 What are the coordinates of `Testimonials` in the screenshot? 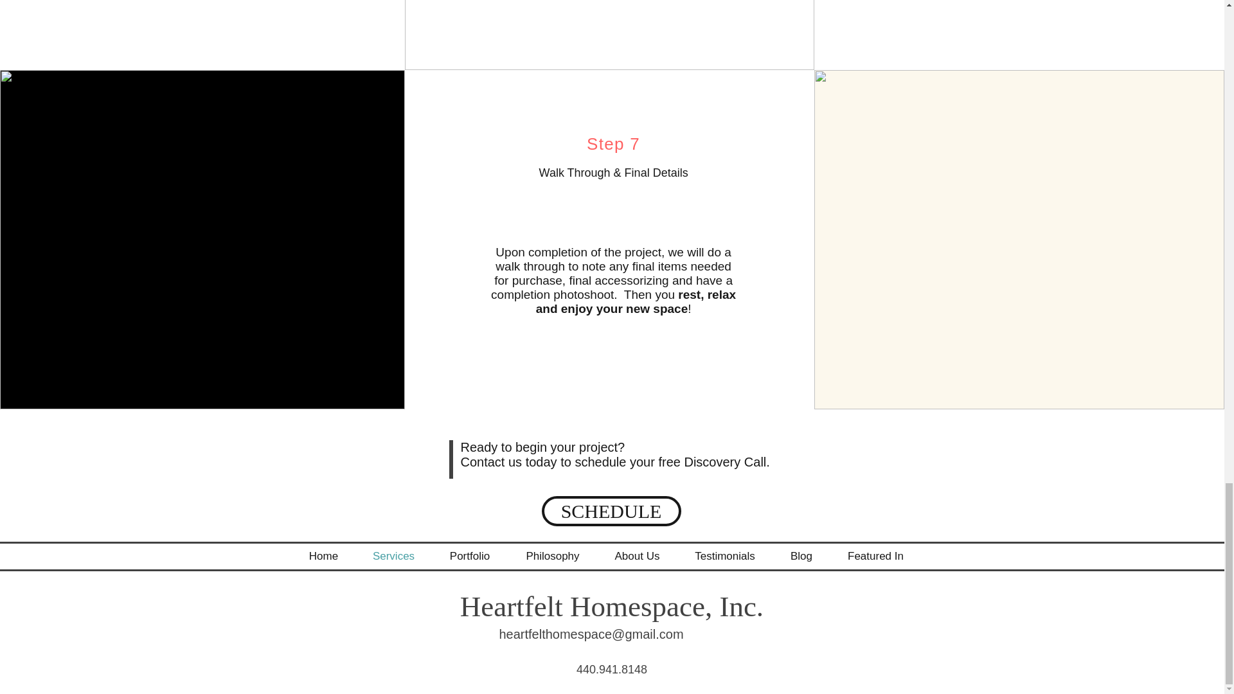 It's located at (725, 556).